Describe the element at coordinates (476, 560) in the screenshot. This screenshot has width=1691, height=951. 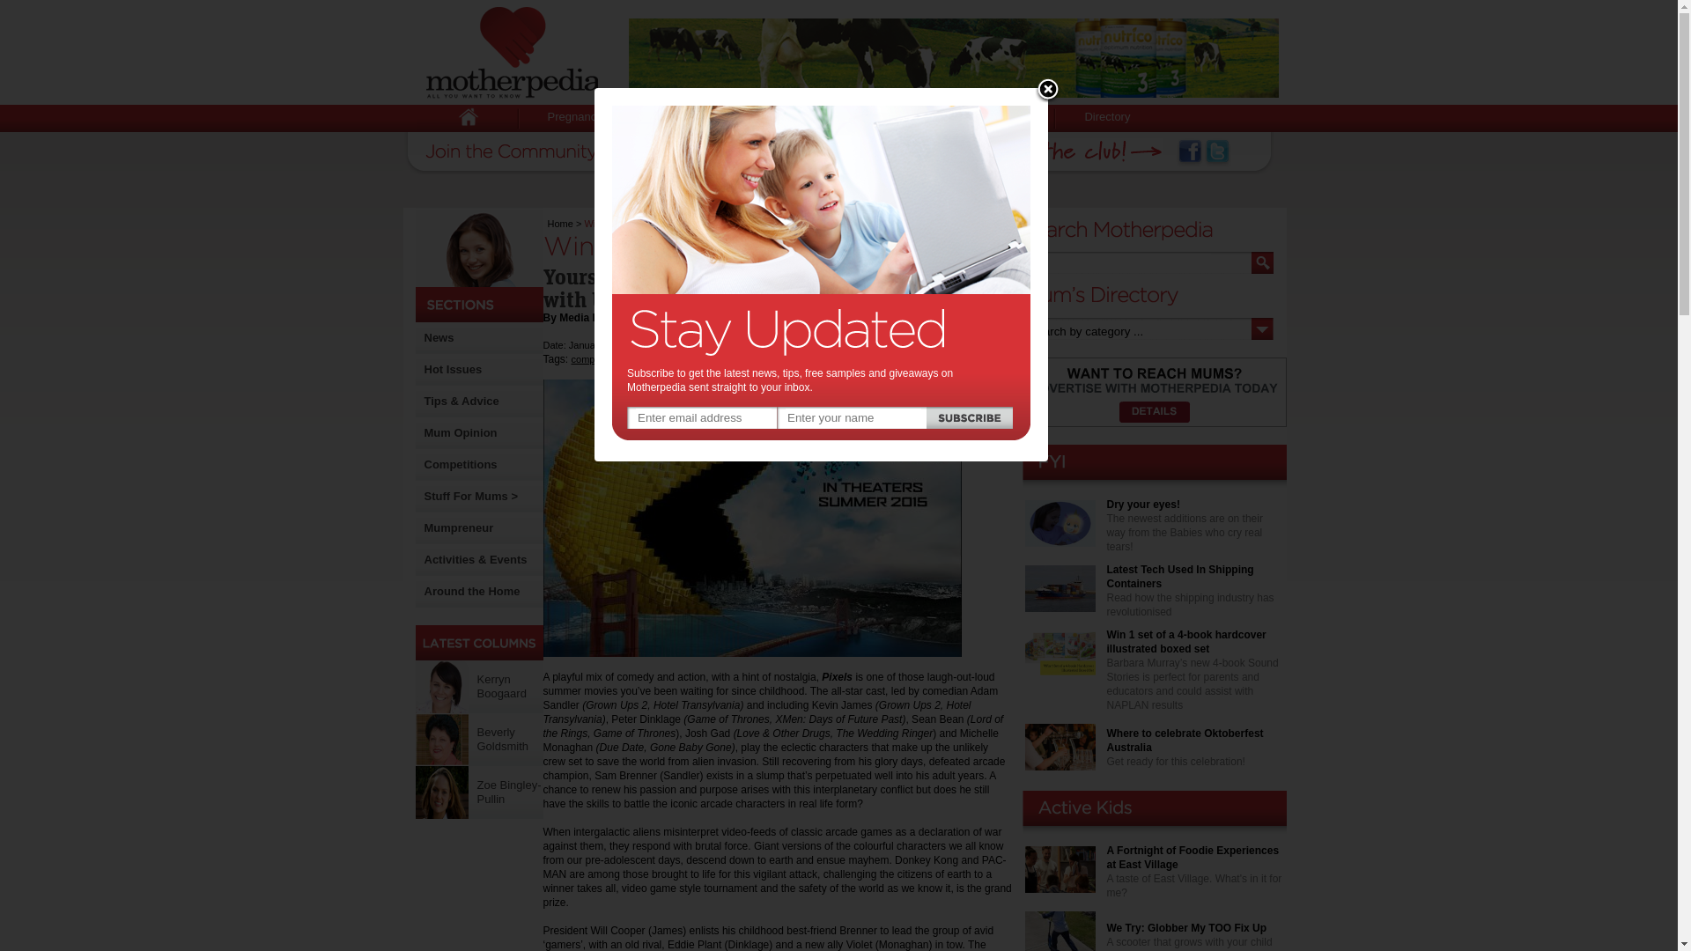
I see `Activities & Events` at that location.